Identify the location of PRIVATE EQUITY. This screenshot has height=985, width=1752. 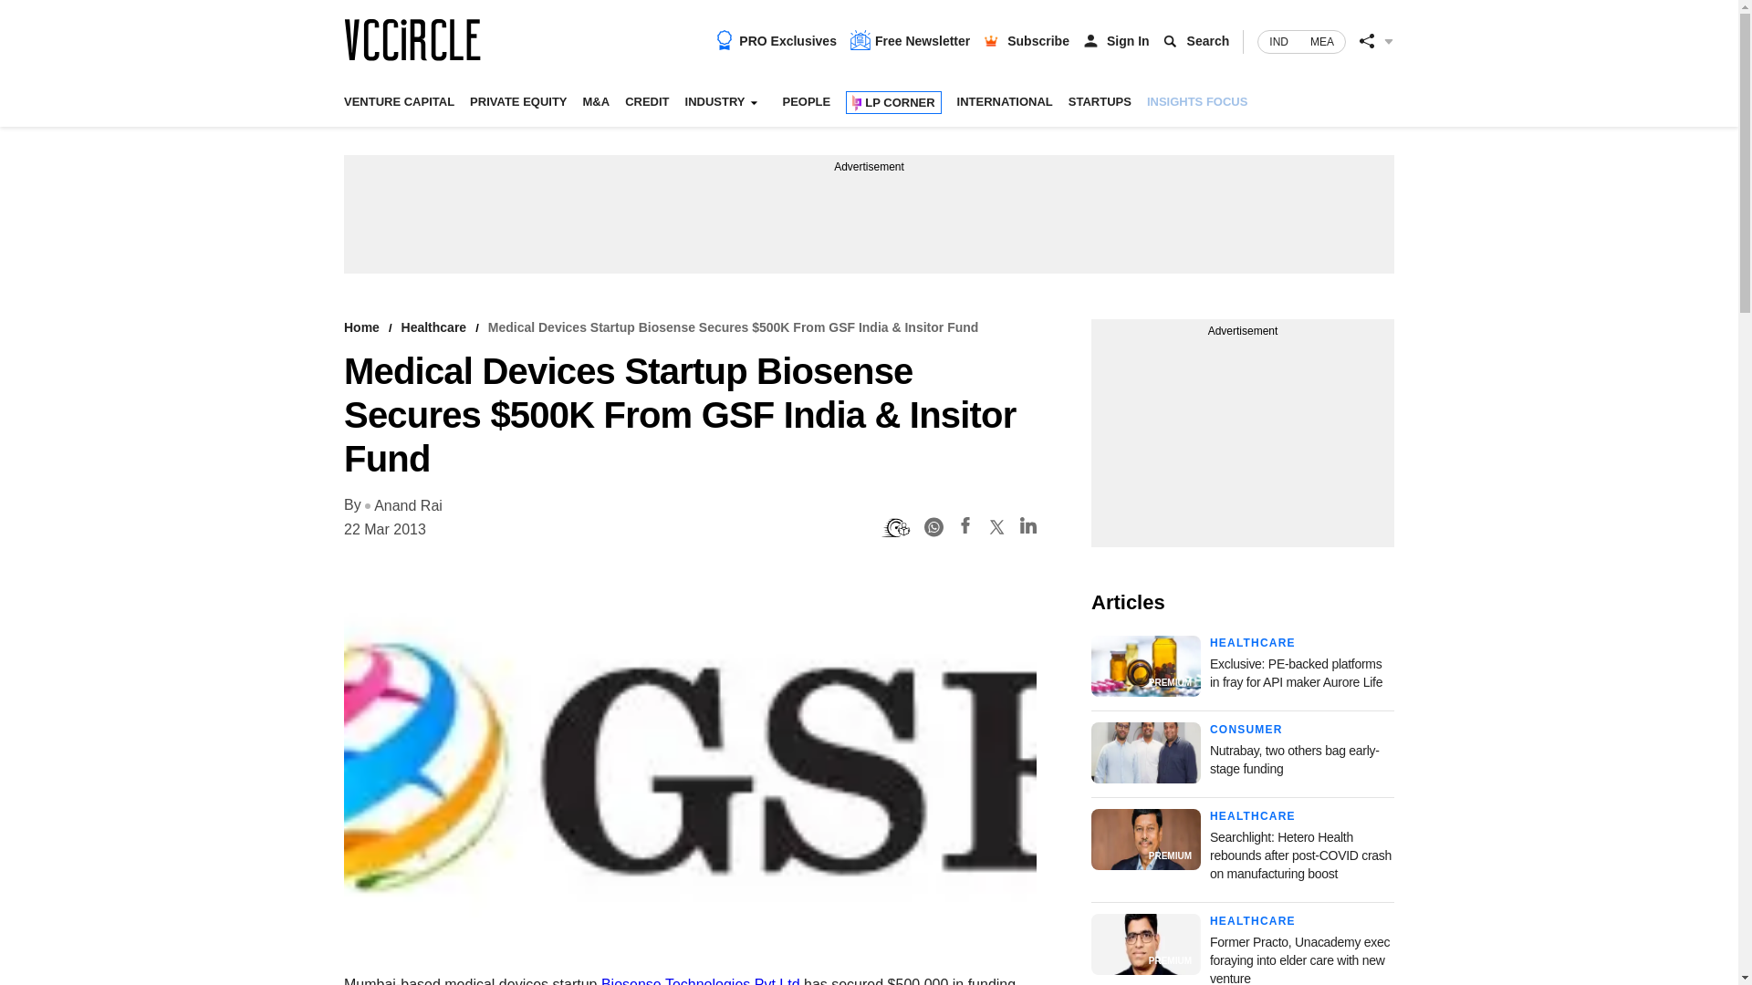
(517, 110).